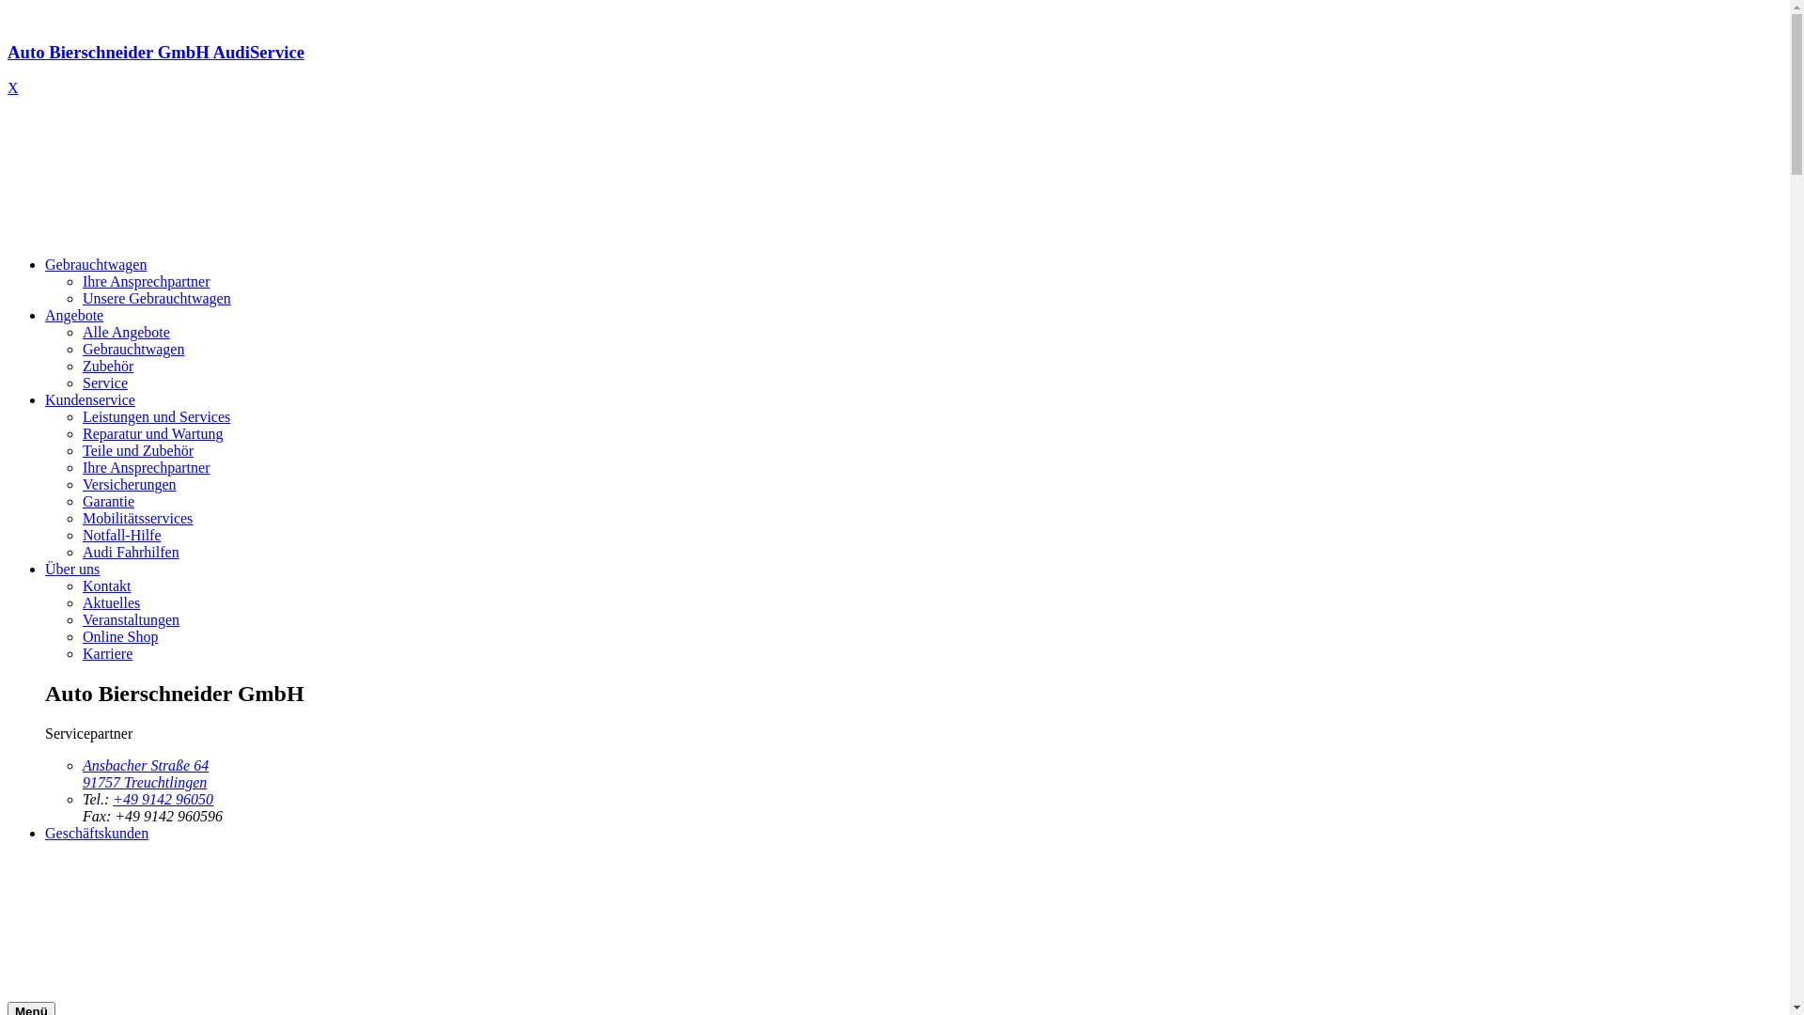  What do you see at coordinates (894, 70) in the screenshot?
I see `Auto Bierschneider GmbH AudiService` at bounding box center [894, 70].